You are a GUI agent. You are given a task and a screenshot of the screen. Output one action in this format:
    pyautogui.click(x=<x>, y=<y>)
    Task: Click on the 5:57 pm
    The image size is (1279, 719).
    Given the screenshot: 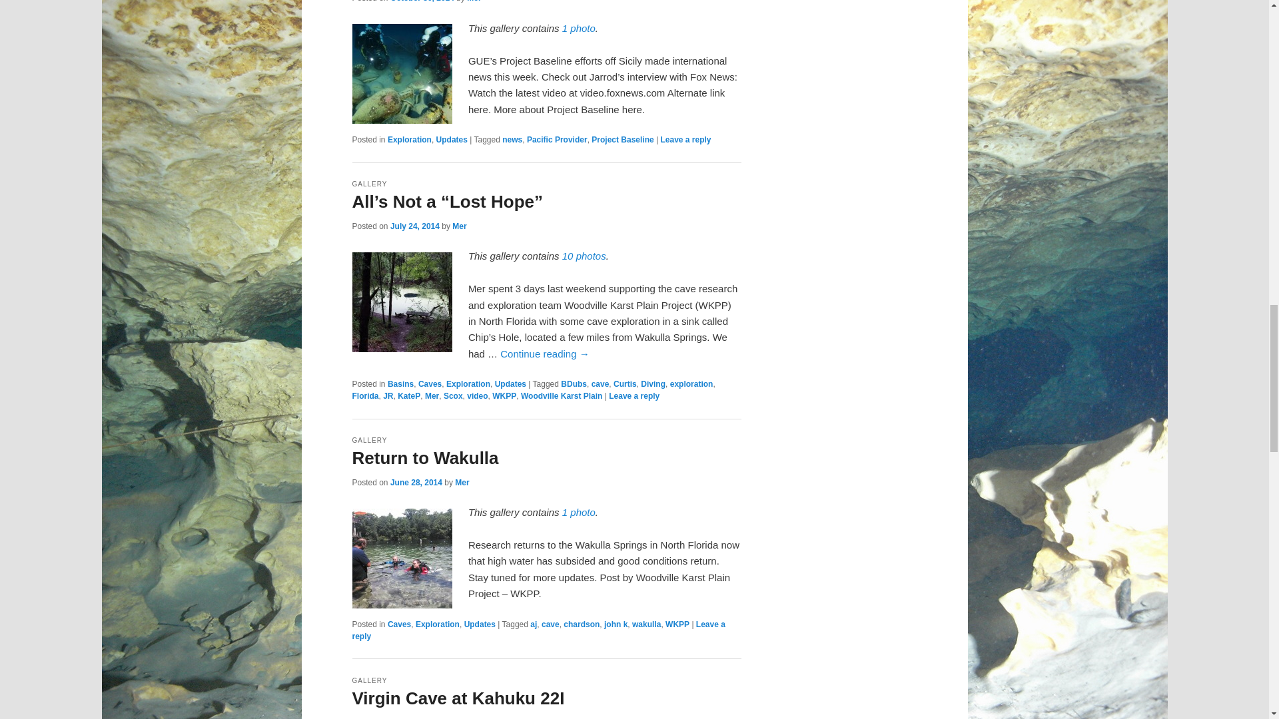 What is the action you would take?
    pyautogui.click(x=422, y=1)
    